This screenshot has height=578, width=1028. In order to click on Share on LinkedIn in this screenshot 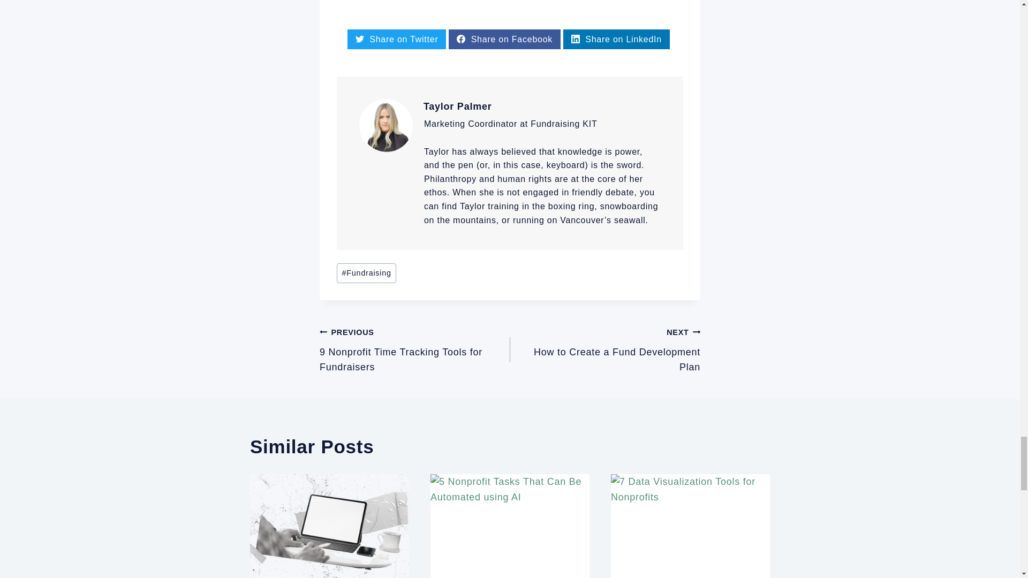, I will do `click(617, 39)`.